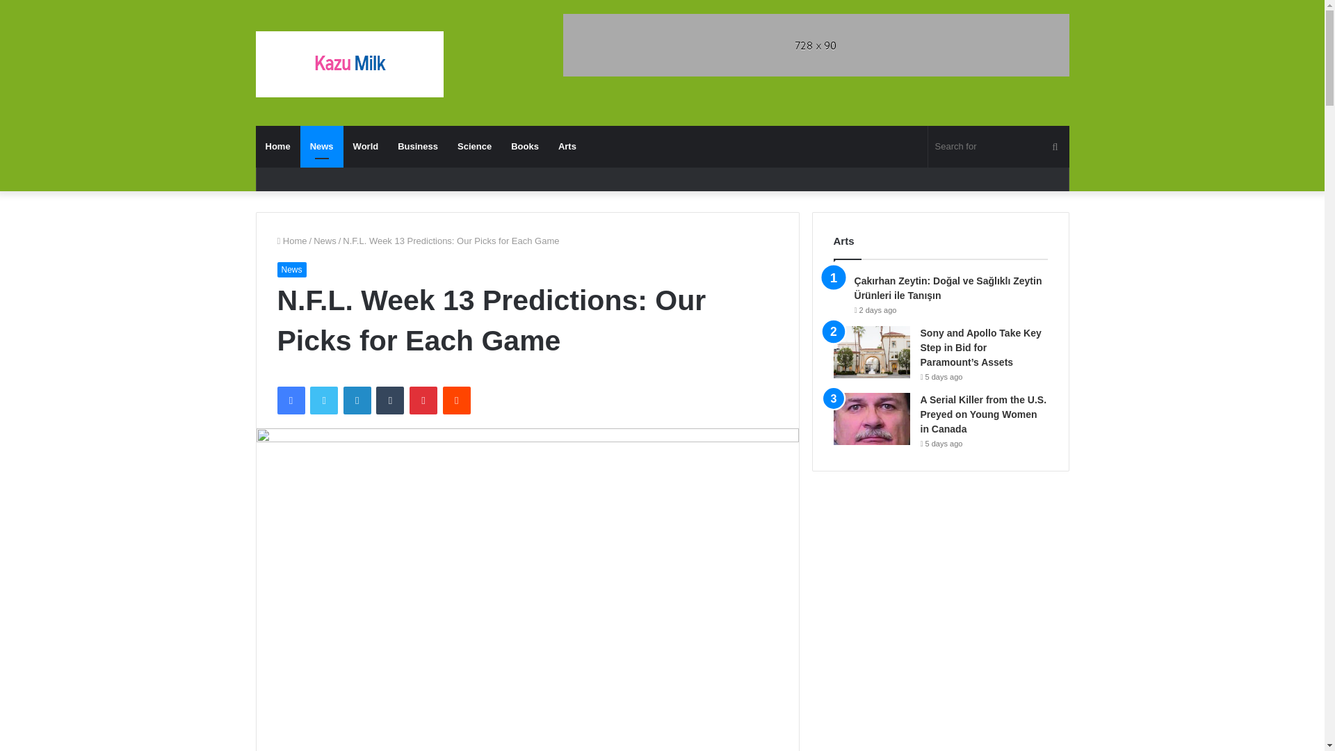 This screenshot has width=1335, height=751. I want to click on News, so click(291, 269).